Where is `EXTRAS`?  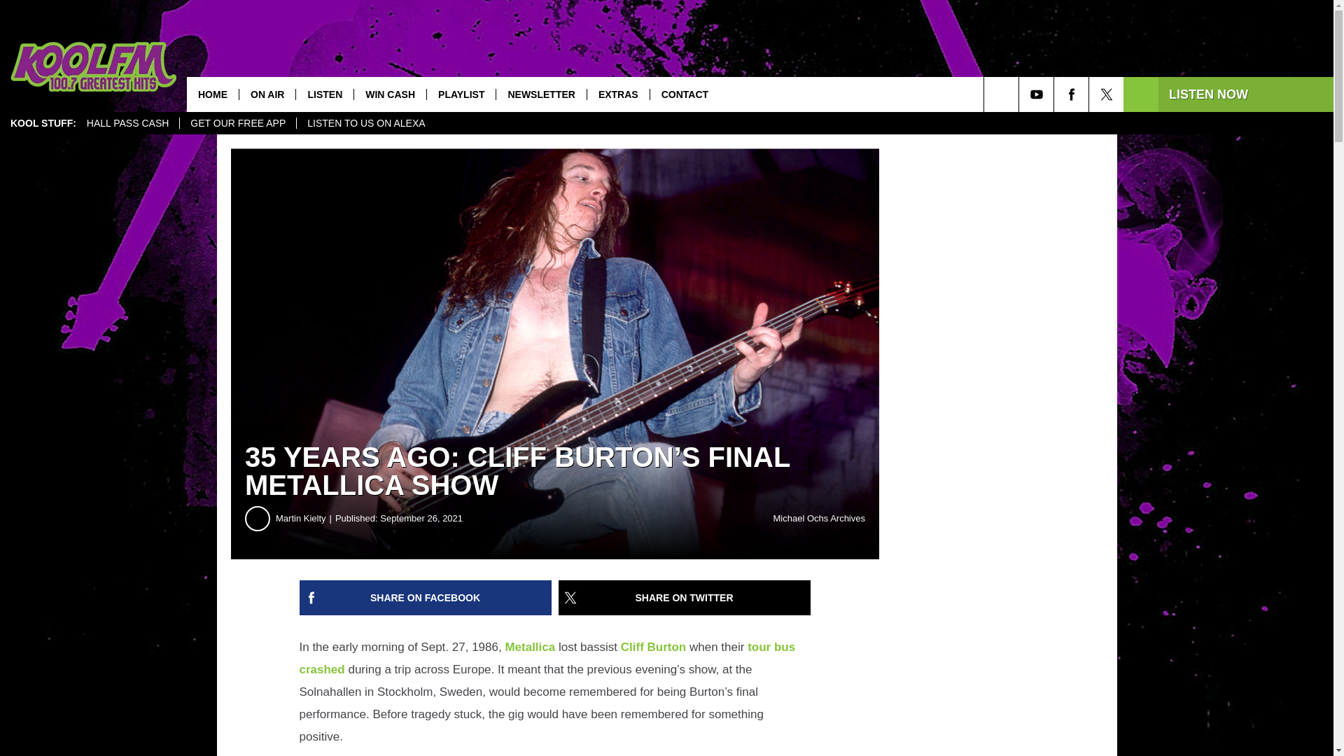
EXTRAS is located at coordinates (617, 94).